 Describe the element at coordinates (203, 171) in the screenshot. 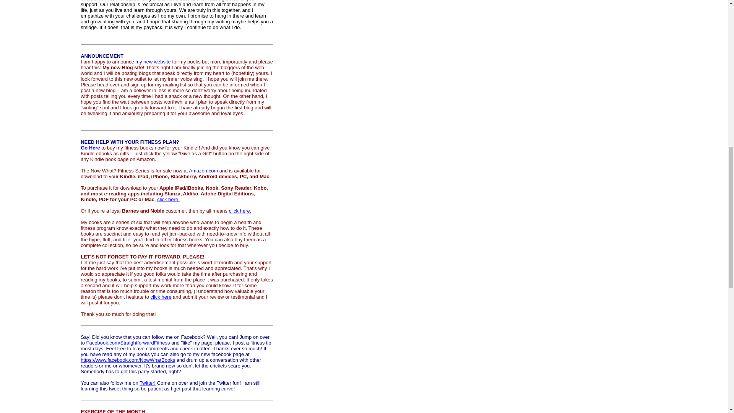

I see `Amazon.com` at that location.